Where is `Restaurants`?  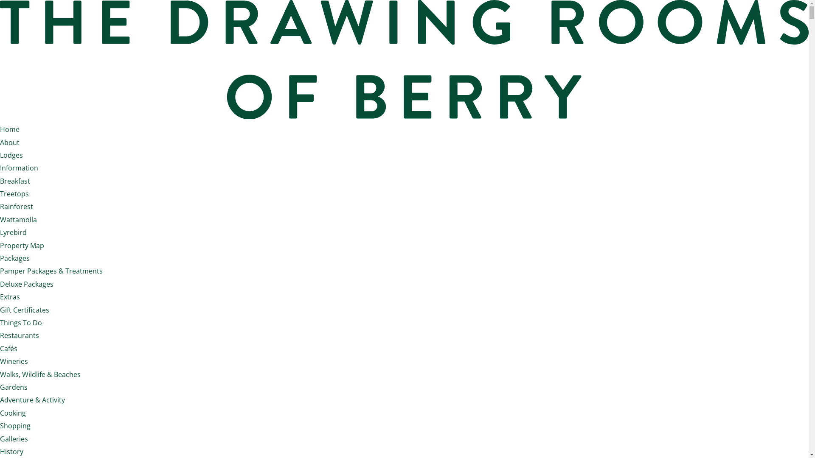 Restaurants is located at coordinates (20, 335).